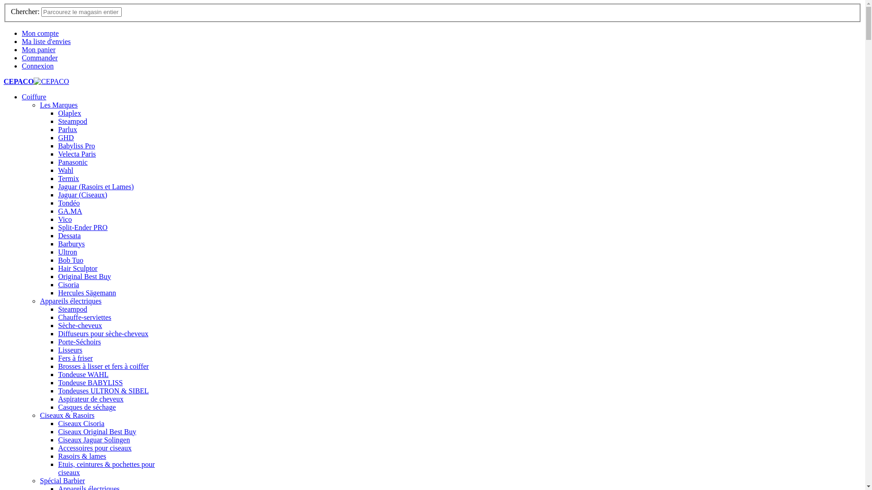  What do you see at coordinates (36, 82) in the screenshot?
I see `CEPACO` at bounding box center [36, 82].